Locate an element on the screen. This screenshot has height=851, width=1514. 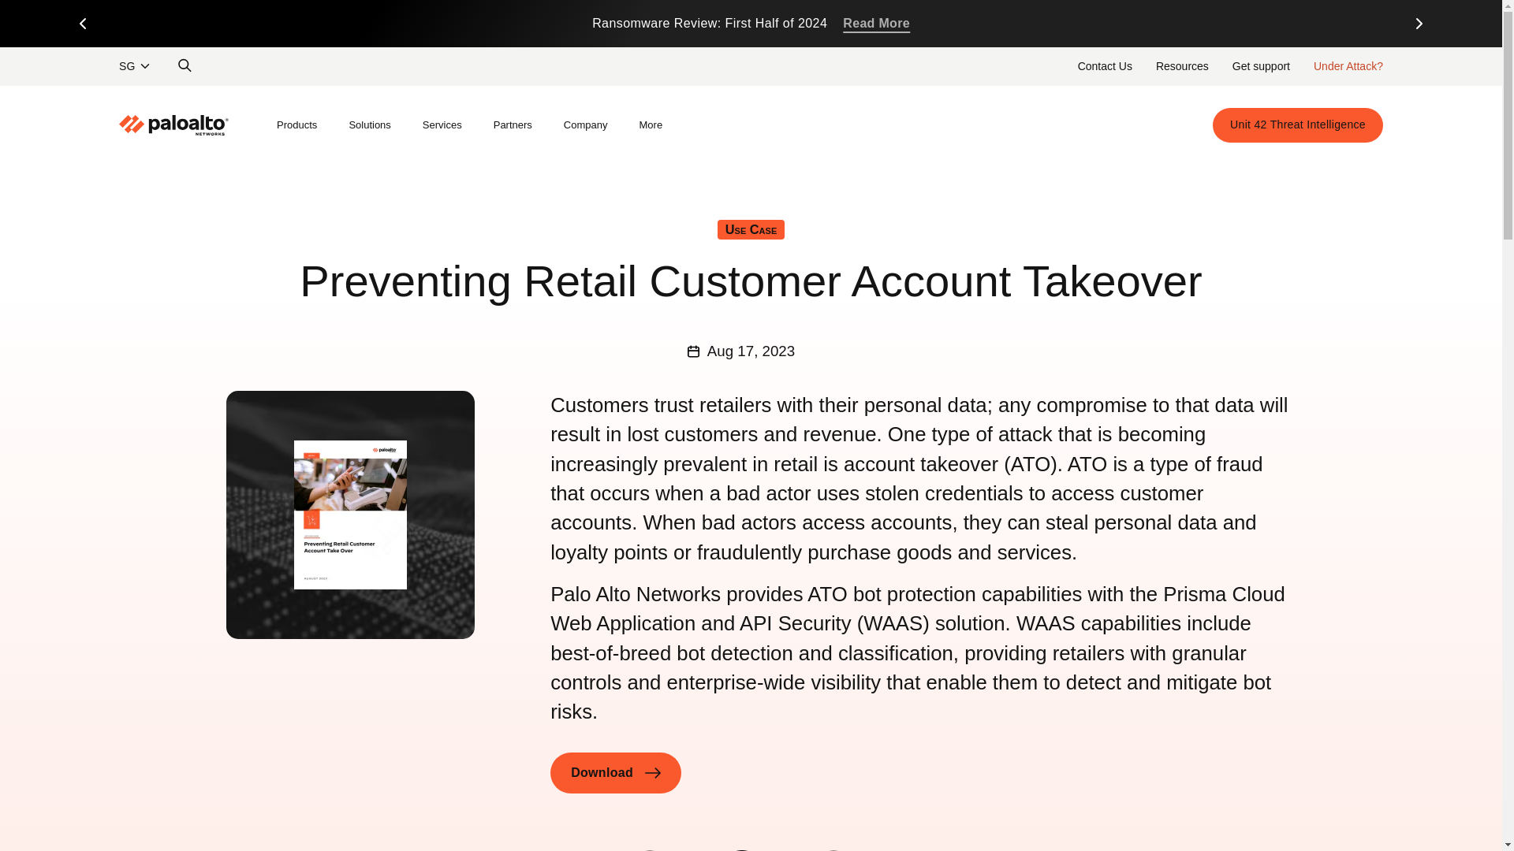
Read More is located at coordinates (876, 24).